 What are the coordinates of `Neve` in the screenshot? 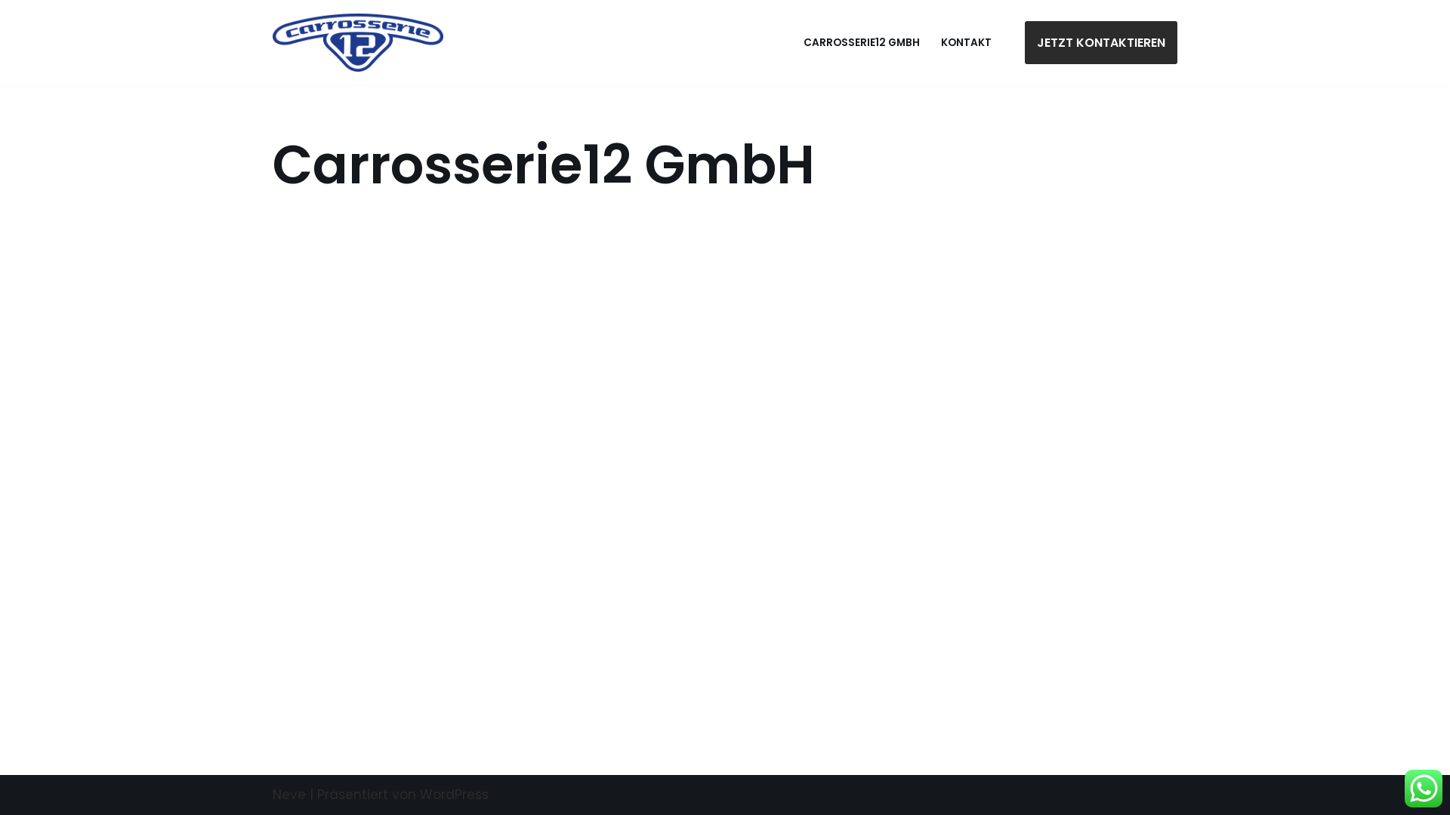 It's located at (289, 795).